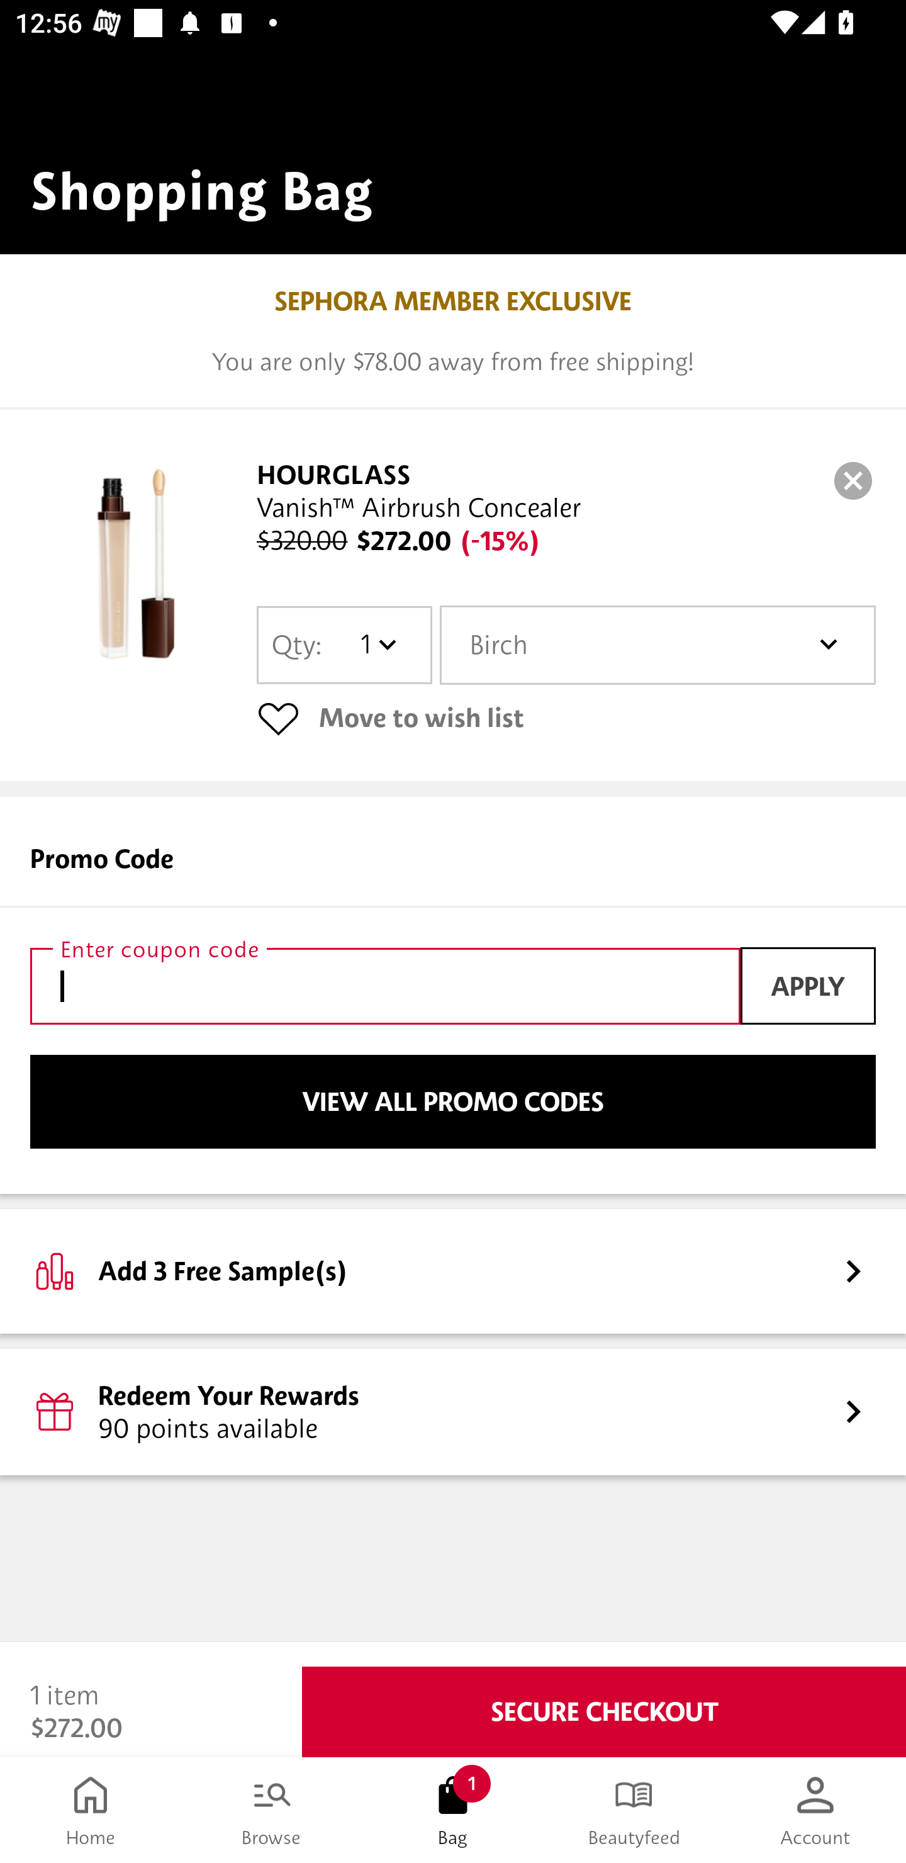 The height and width of the screenshot is (1863, 906). I want to click on Birch, so click(657, 645).